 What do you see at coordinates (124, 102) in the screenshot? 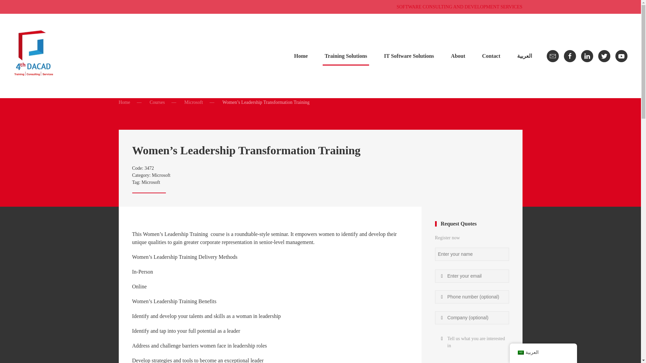
I see `SOFTWARE CONSULTING AND DEVELOPMENT SERVICES` at bounding box center [124, 102].